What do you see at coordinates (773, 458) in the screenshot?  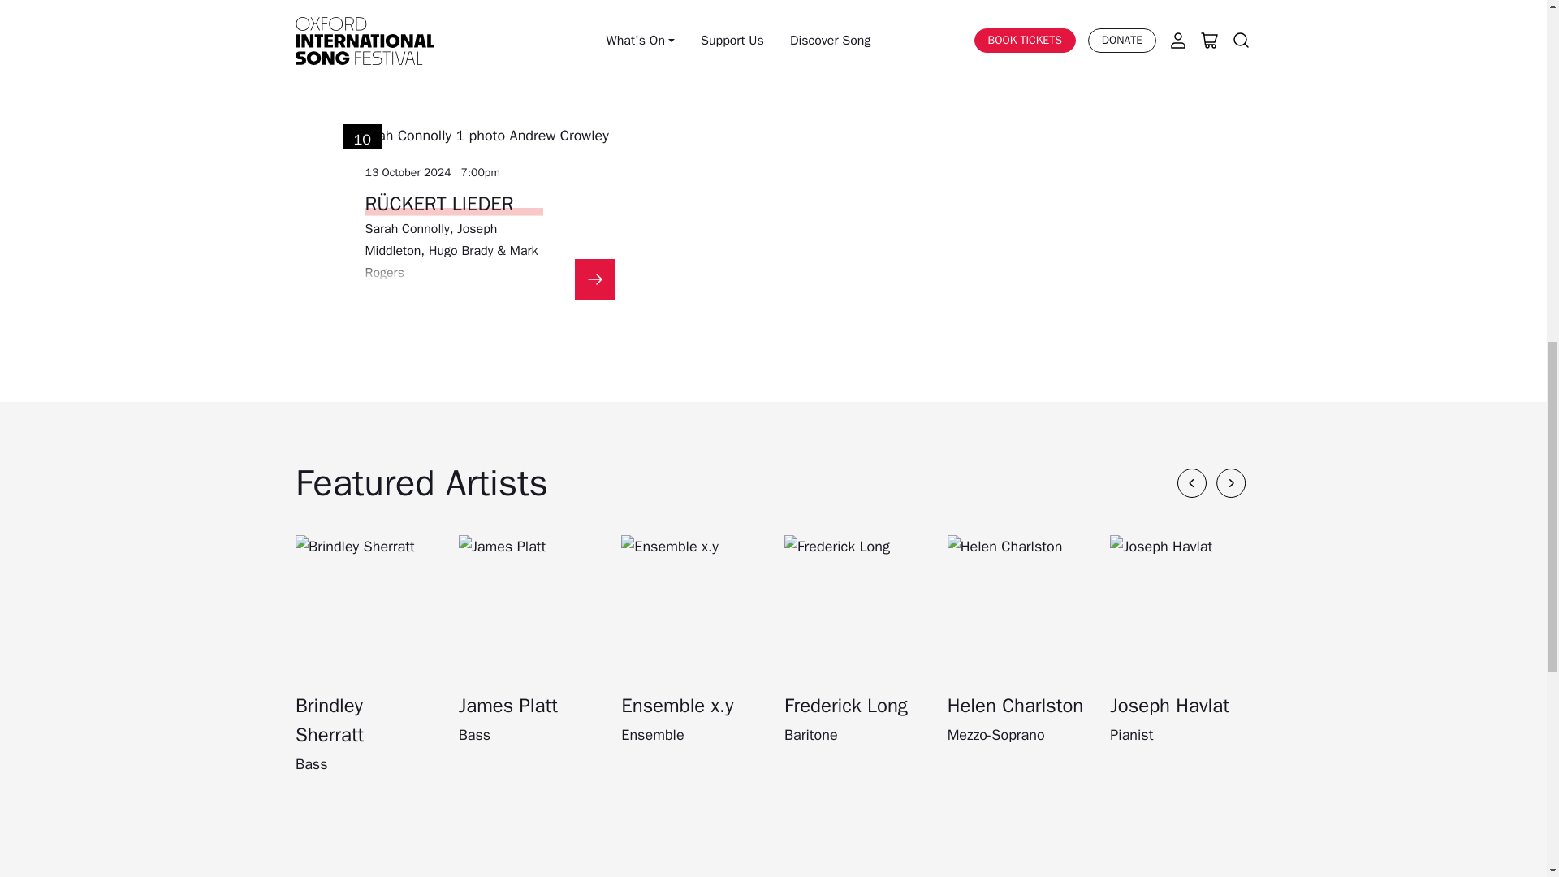 I see `Discover Song` at bounding box center [773, 458].